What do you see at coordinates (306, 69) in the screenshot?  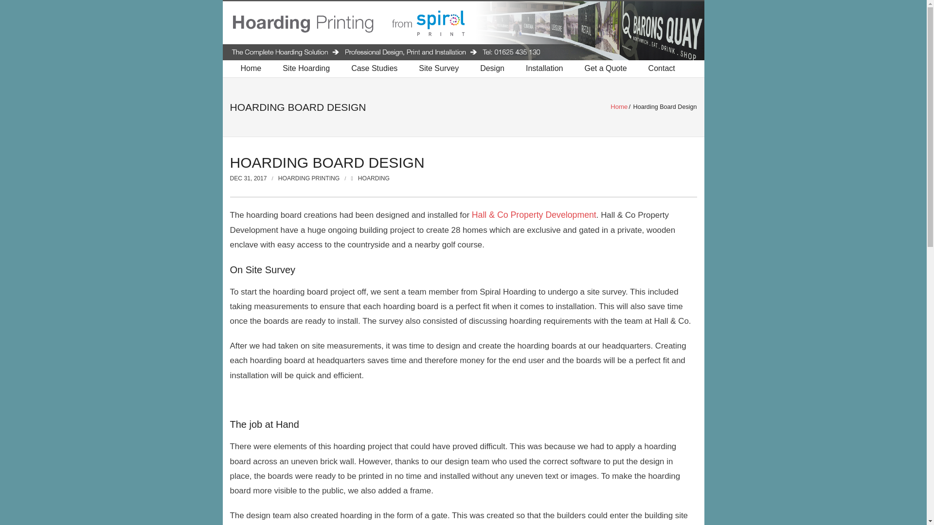 I see `Site Hoarding` at bounding box center [306, 69].